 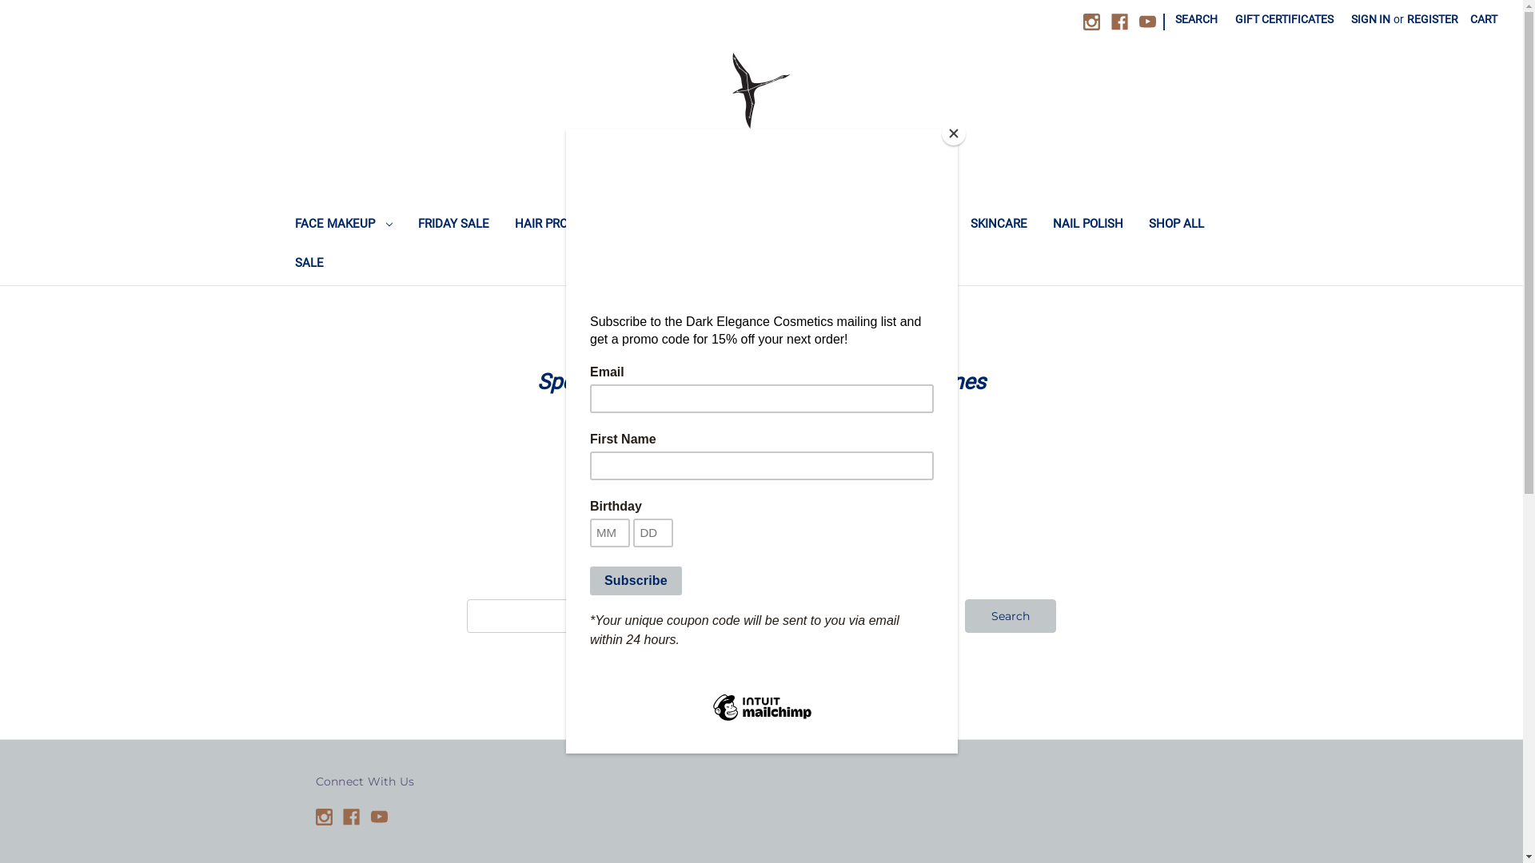 I want to click on Home, so click(x=744, y=473).